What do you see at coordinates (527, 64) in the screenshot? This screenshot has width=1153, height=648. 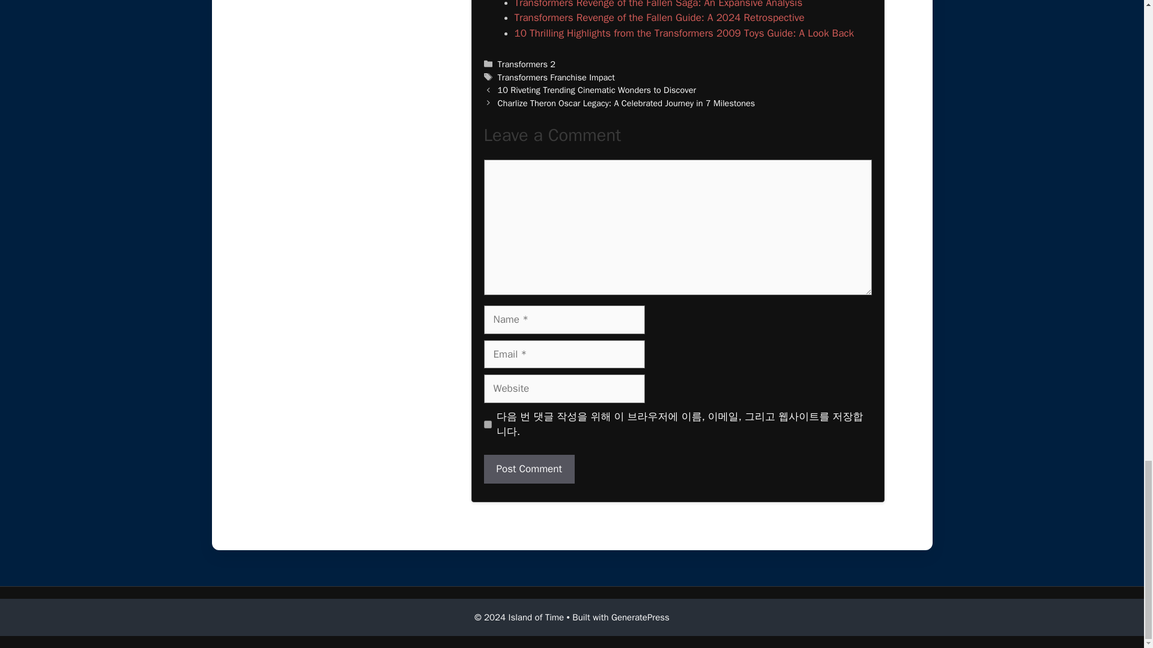 I see `Transformers 2` at bounding box center [527, 64].